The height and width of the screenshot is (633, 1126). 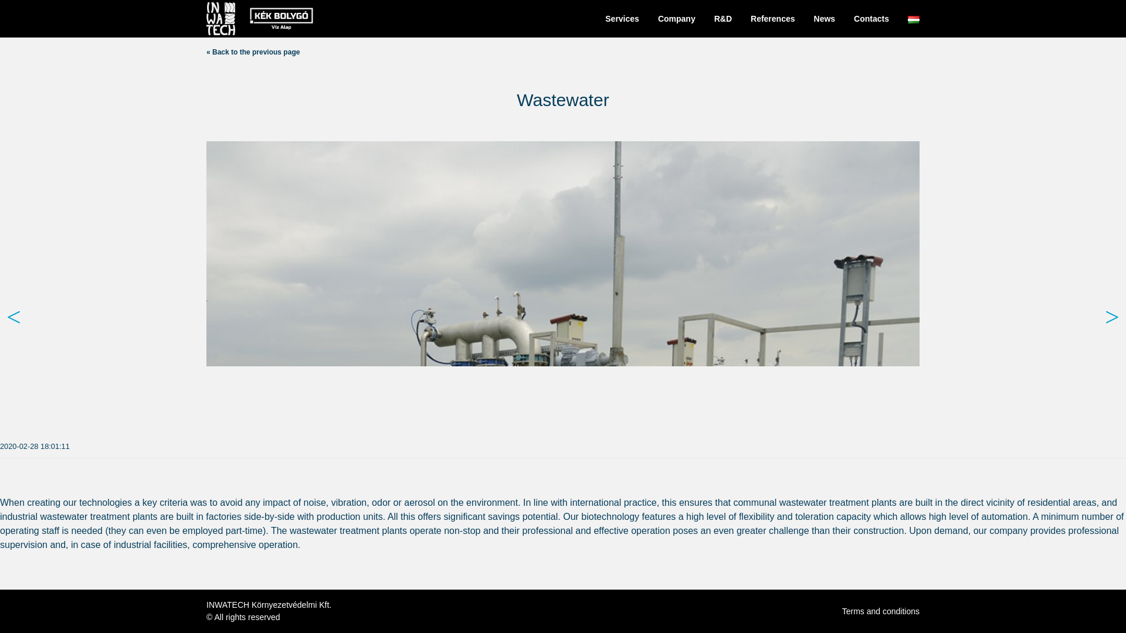 What do you see at coordinates (773, 18) in the screenshot?
I see `References` at bounding box center [773, 18].